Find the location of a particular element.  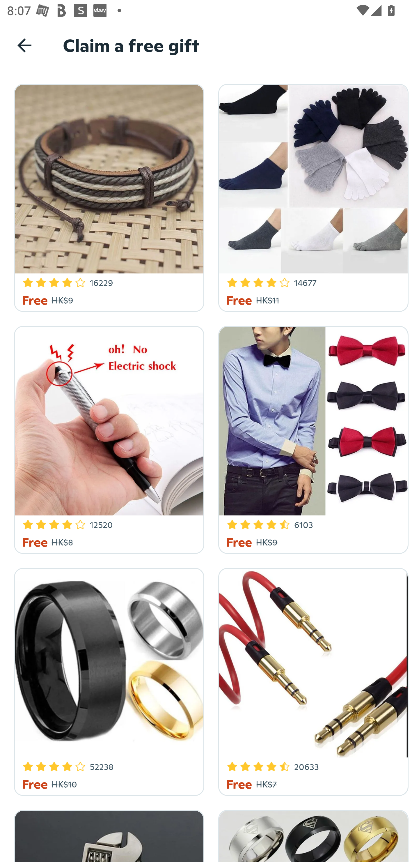

4.2 Star Rating 52238 Free HK$10 is located at coordinates (107, 680).